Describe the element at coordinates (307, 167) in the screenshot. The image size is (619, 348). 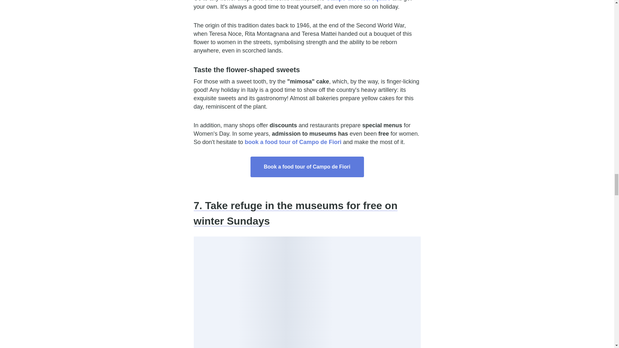
I see `Book a food tour of Campo de Fiori` at that location.